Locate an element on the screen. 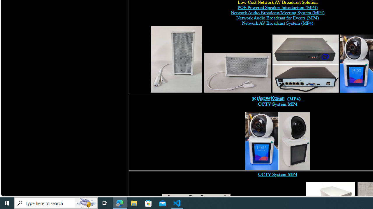 The width and height of the screenshot is (373, 209). CCTV System MP4 is located at coordinates (277, 174).